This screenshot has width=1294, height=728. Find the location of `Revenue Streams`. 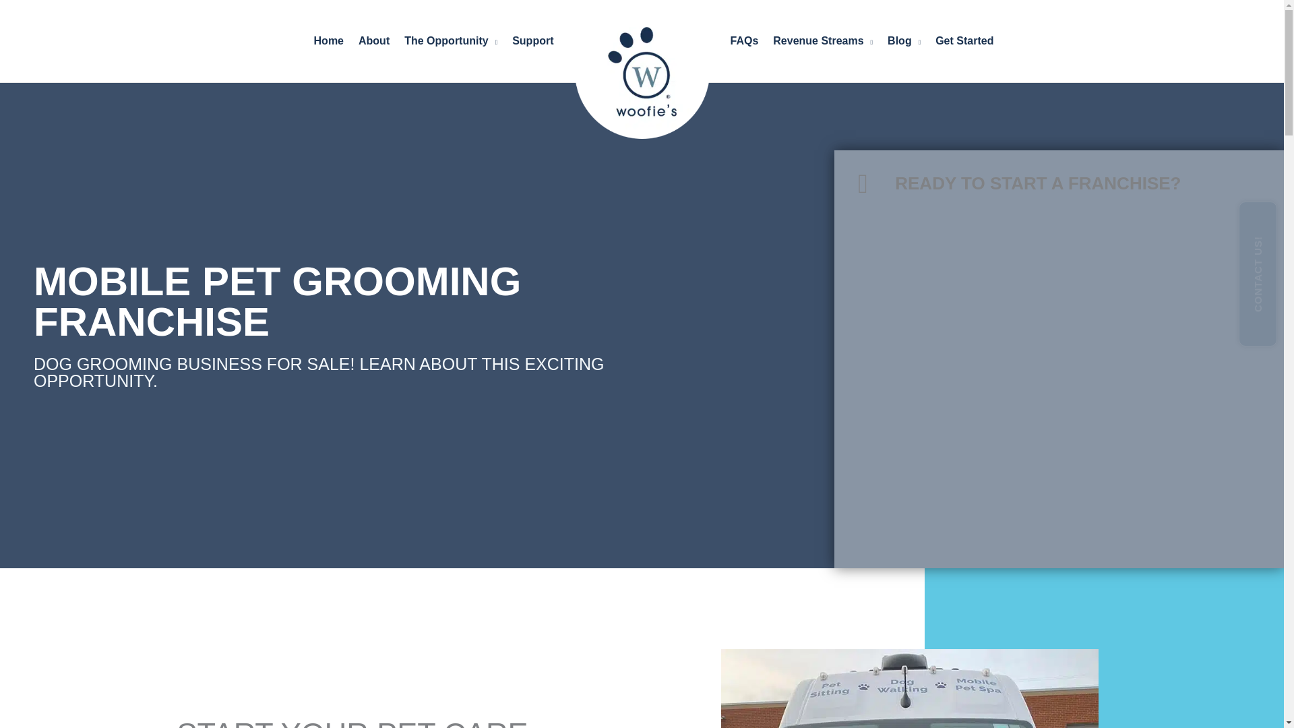

Revenue Streams is located at coordinates (822, 40).